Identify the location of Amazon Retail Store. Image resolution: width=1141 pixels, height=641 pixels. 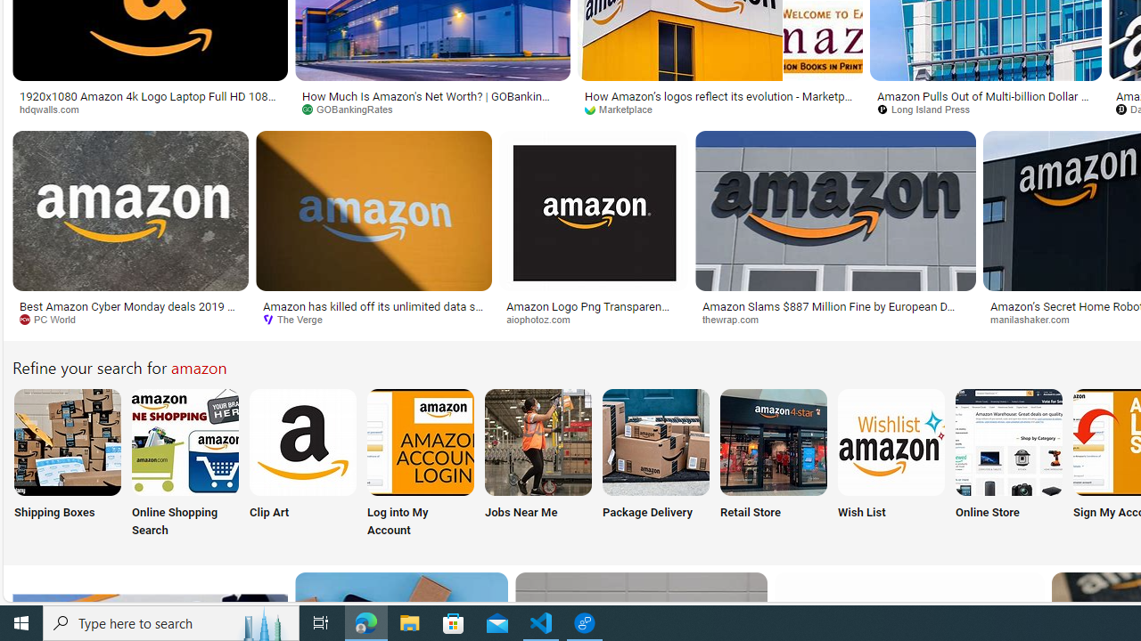
(774, 442).